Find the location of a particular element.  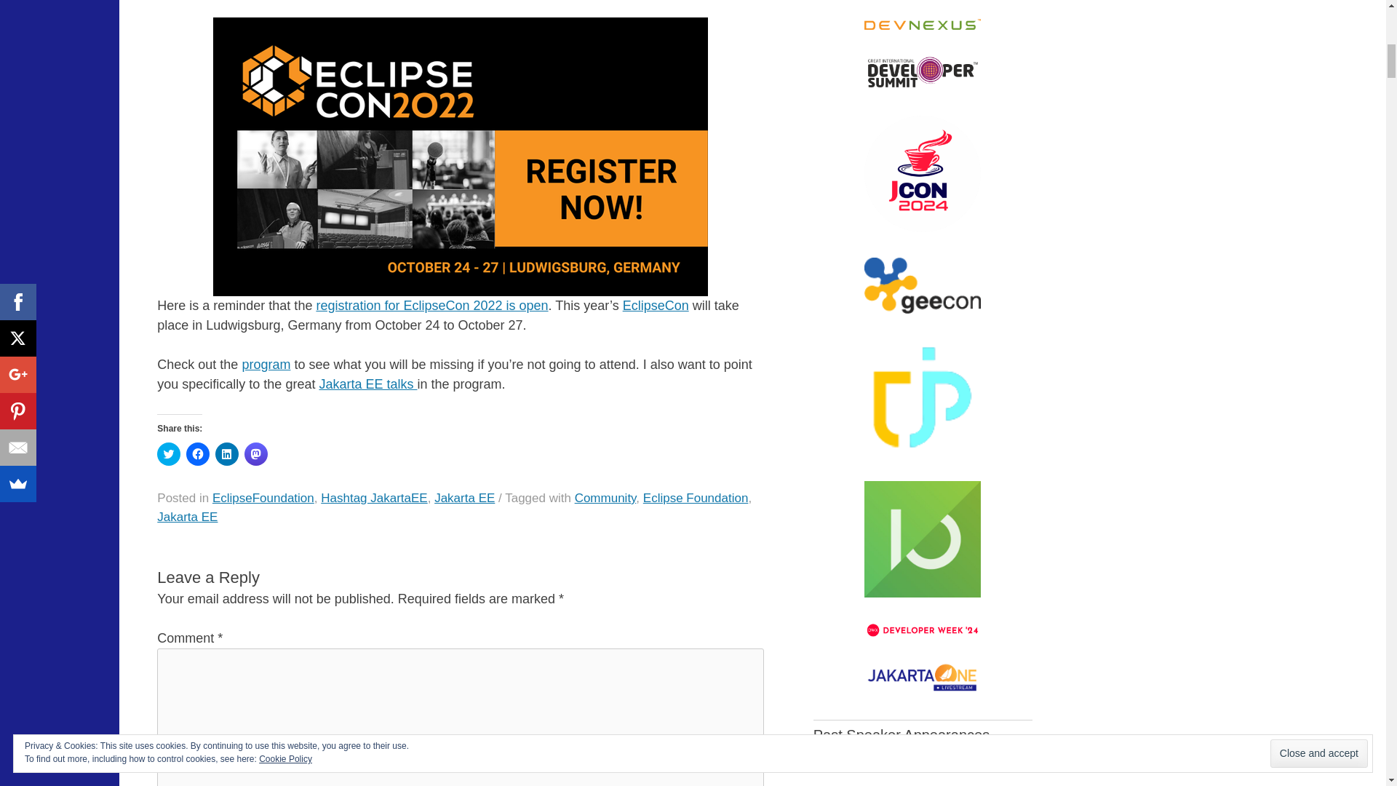

Click to share on Facebook is located at coordinates (198, 454).